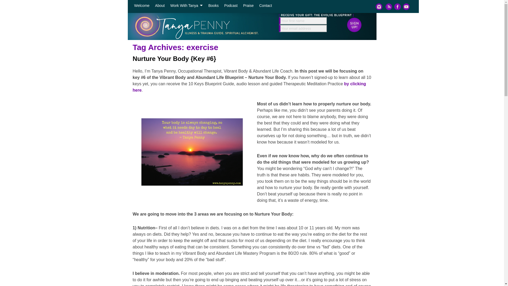  I want to click on Podcast, so click(231, 6).